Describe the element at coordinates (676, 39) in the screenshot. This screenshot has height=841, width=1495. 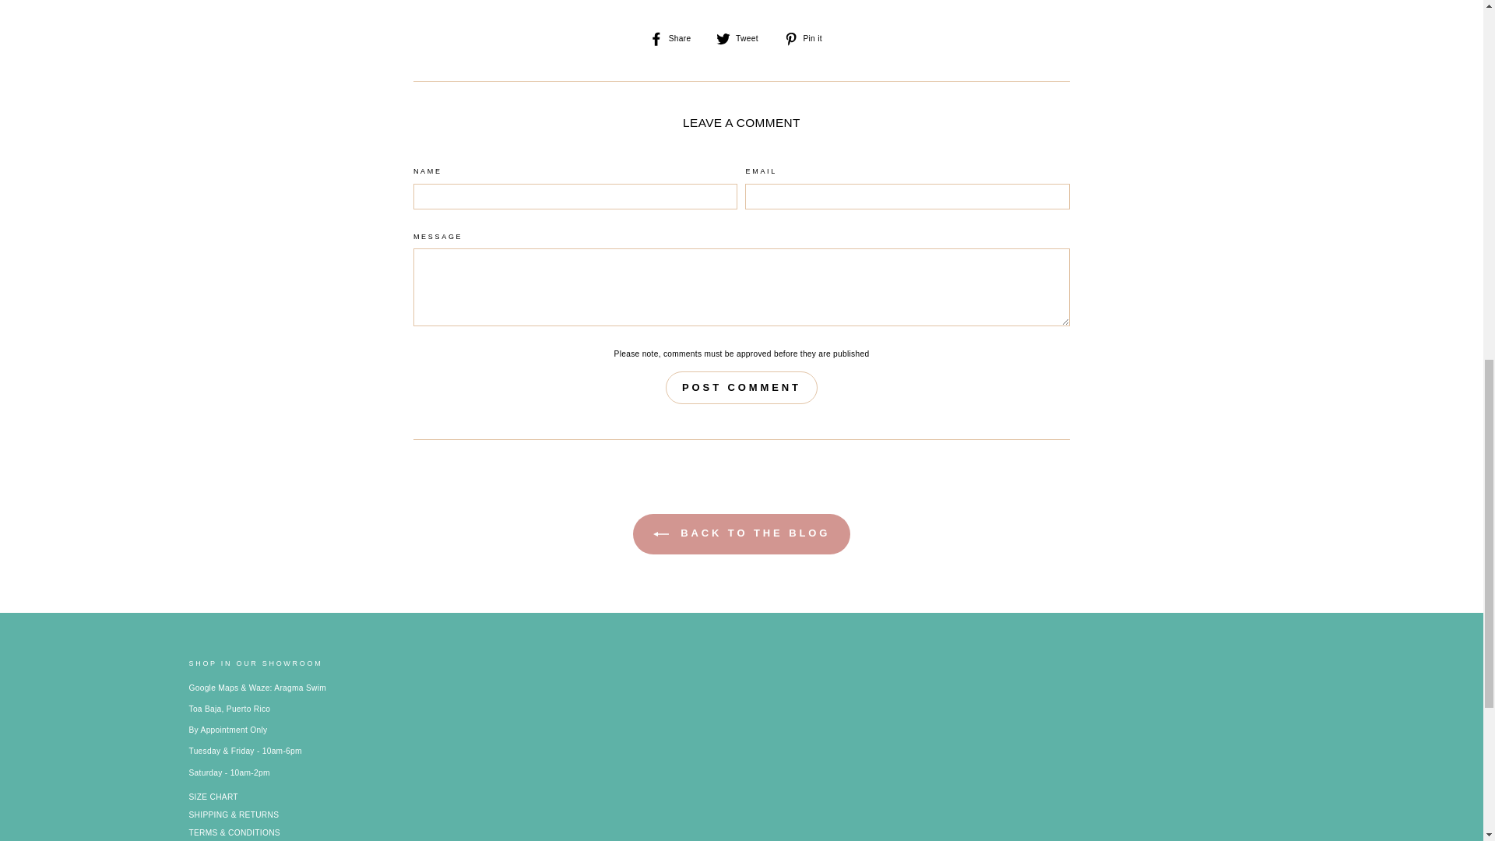
I see `Share on Facebook` at that location.